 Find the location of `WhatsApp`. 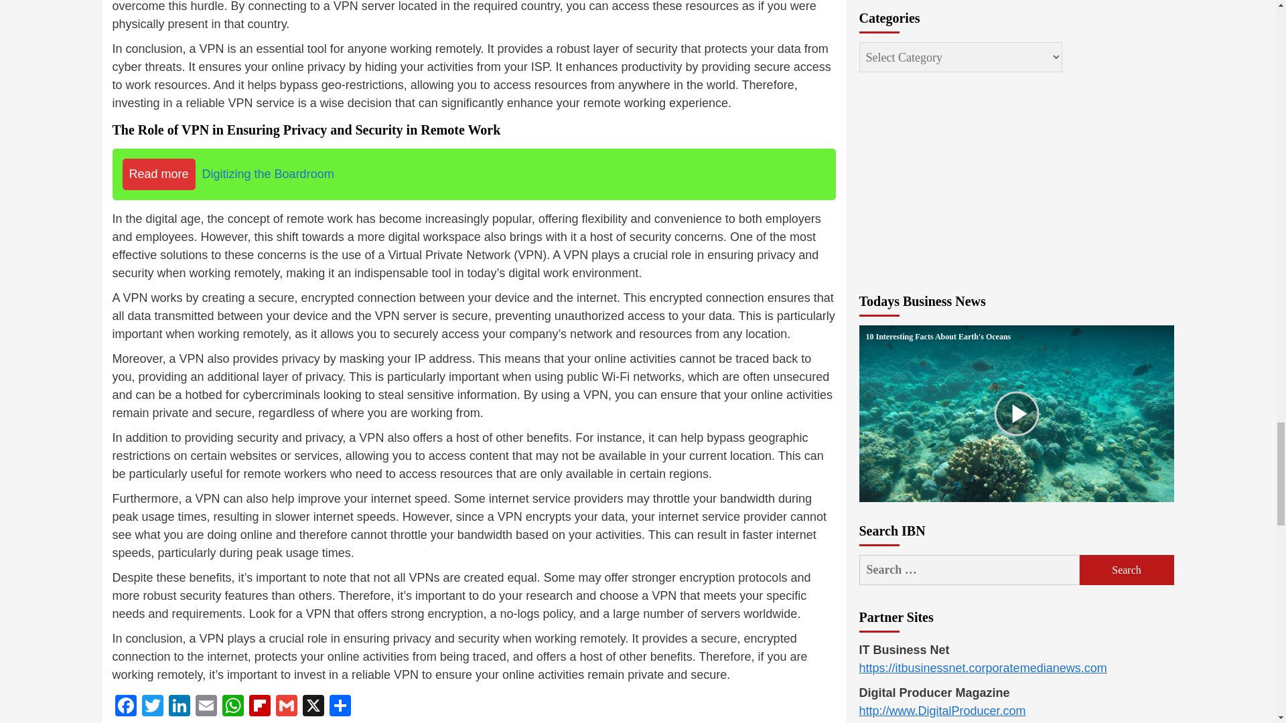

WhatsApp is located at coordinates (233, 707).